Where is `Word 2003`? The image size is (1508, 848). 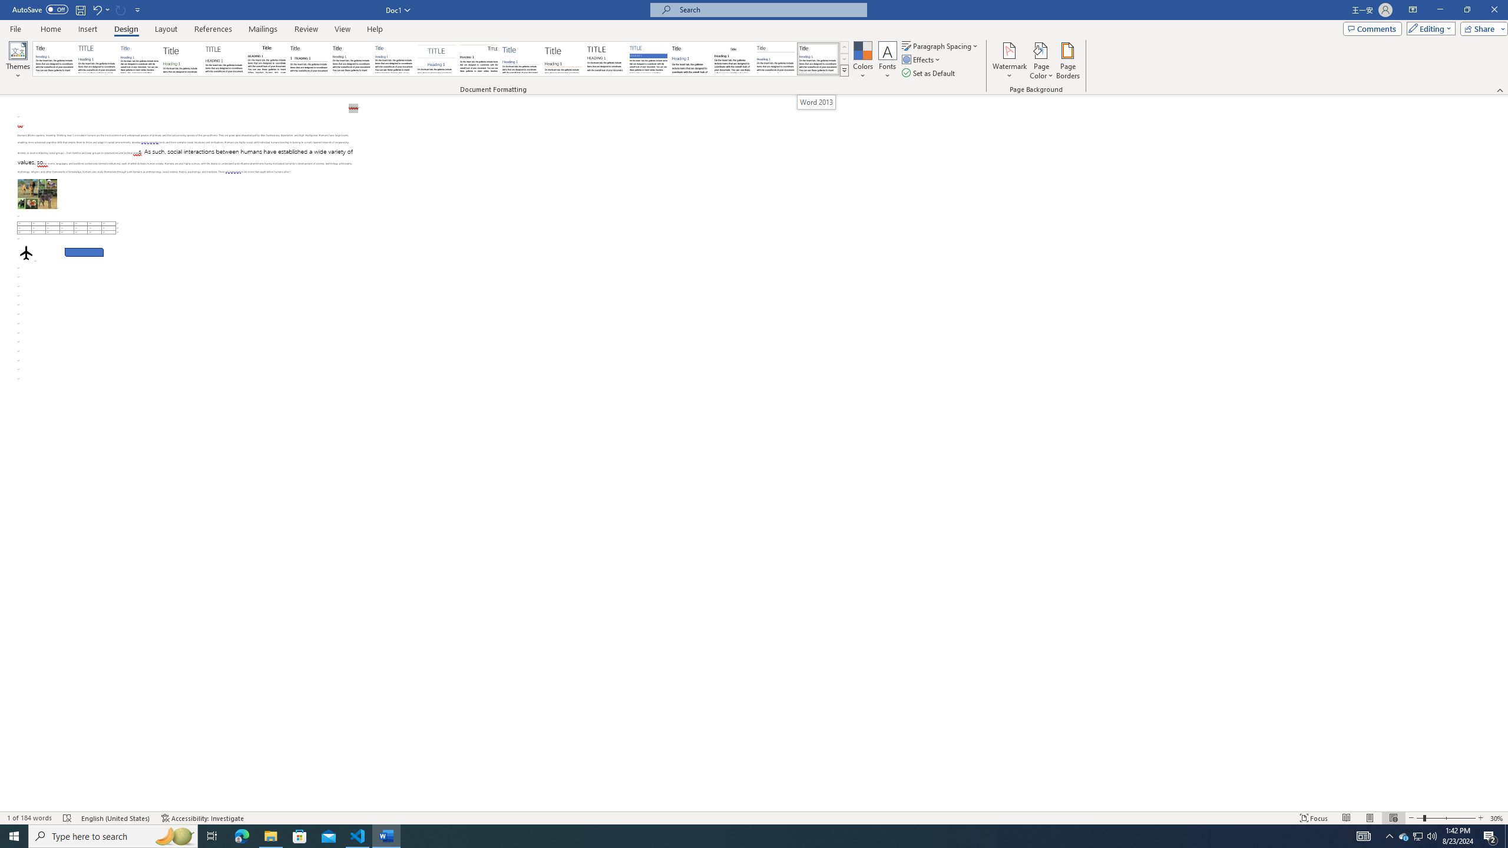
Word 2003 is located at coordinates (733, 59).